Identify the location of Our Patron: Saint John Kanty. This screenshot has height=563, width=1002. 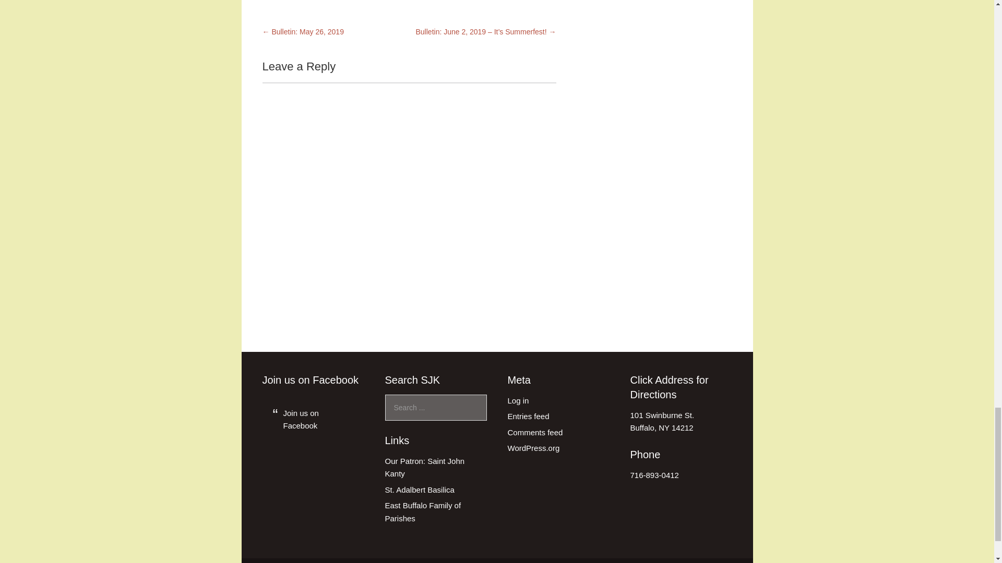
(425, 467).